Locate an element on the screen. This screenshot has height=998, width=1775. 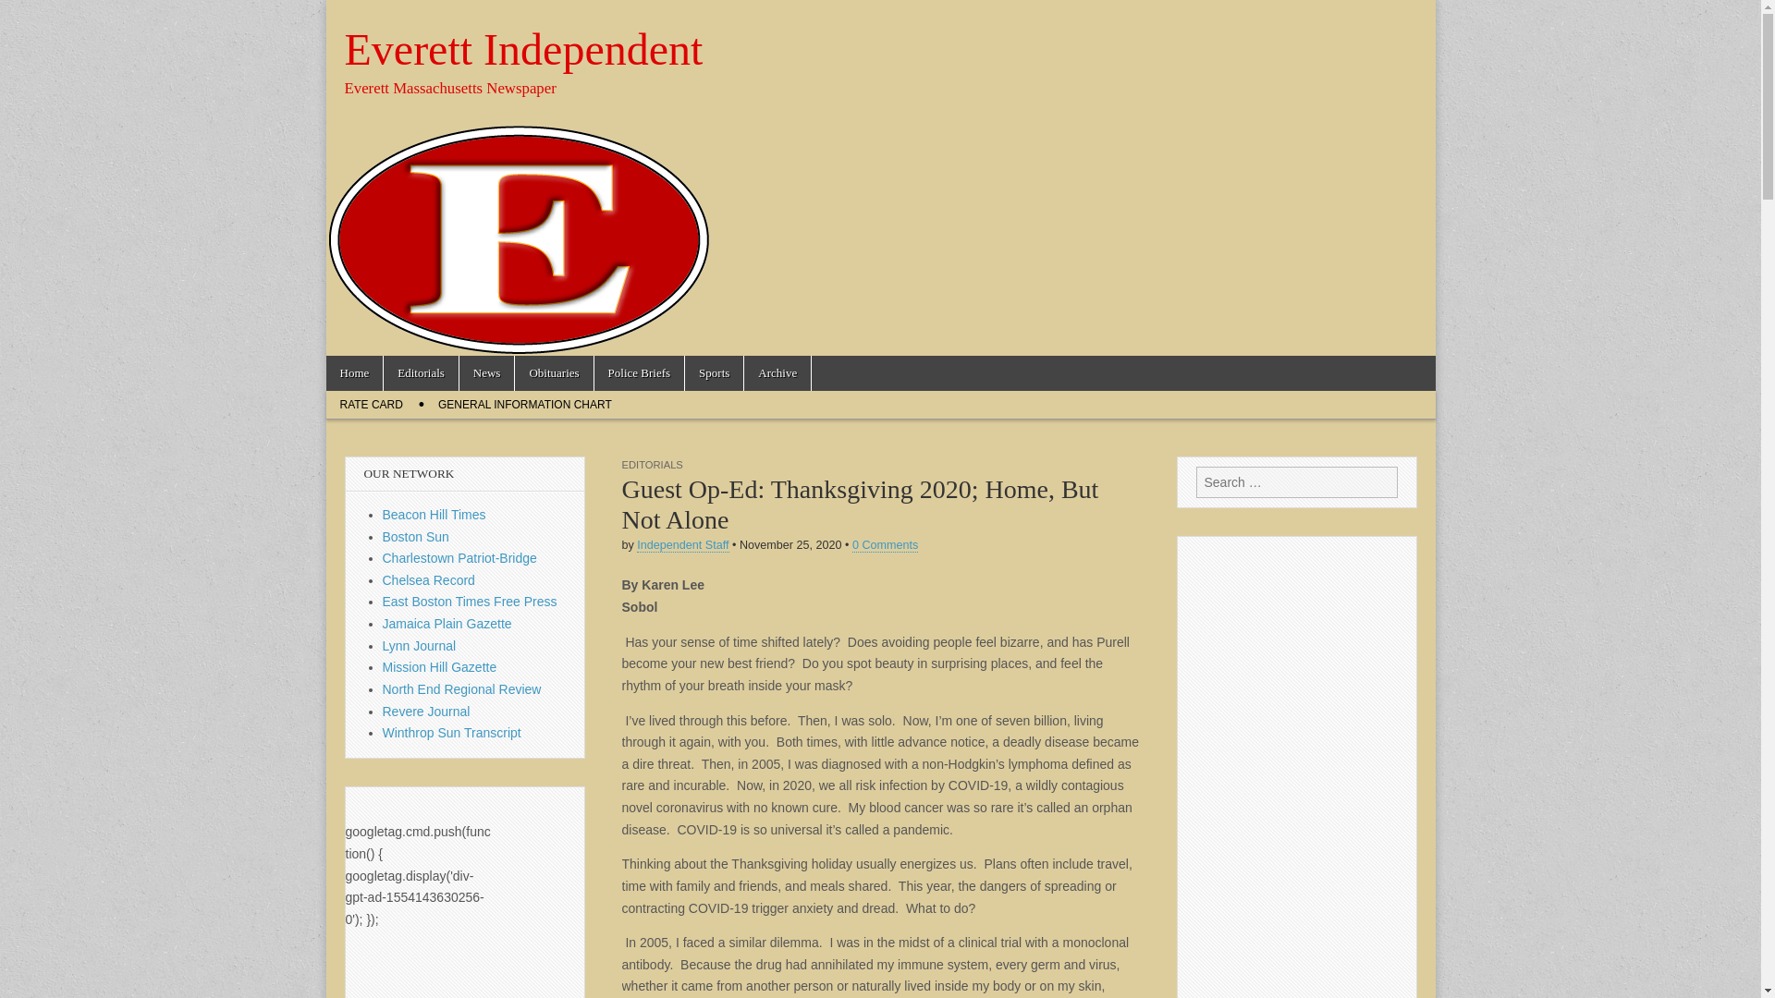
Editorials is located at coordinates (420, 373).